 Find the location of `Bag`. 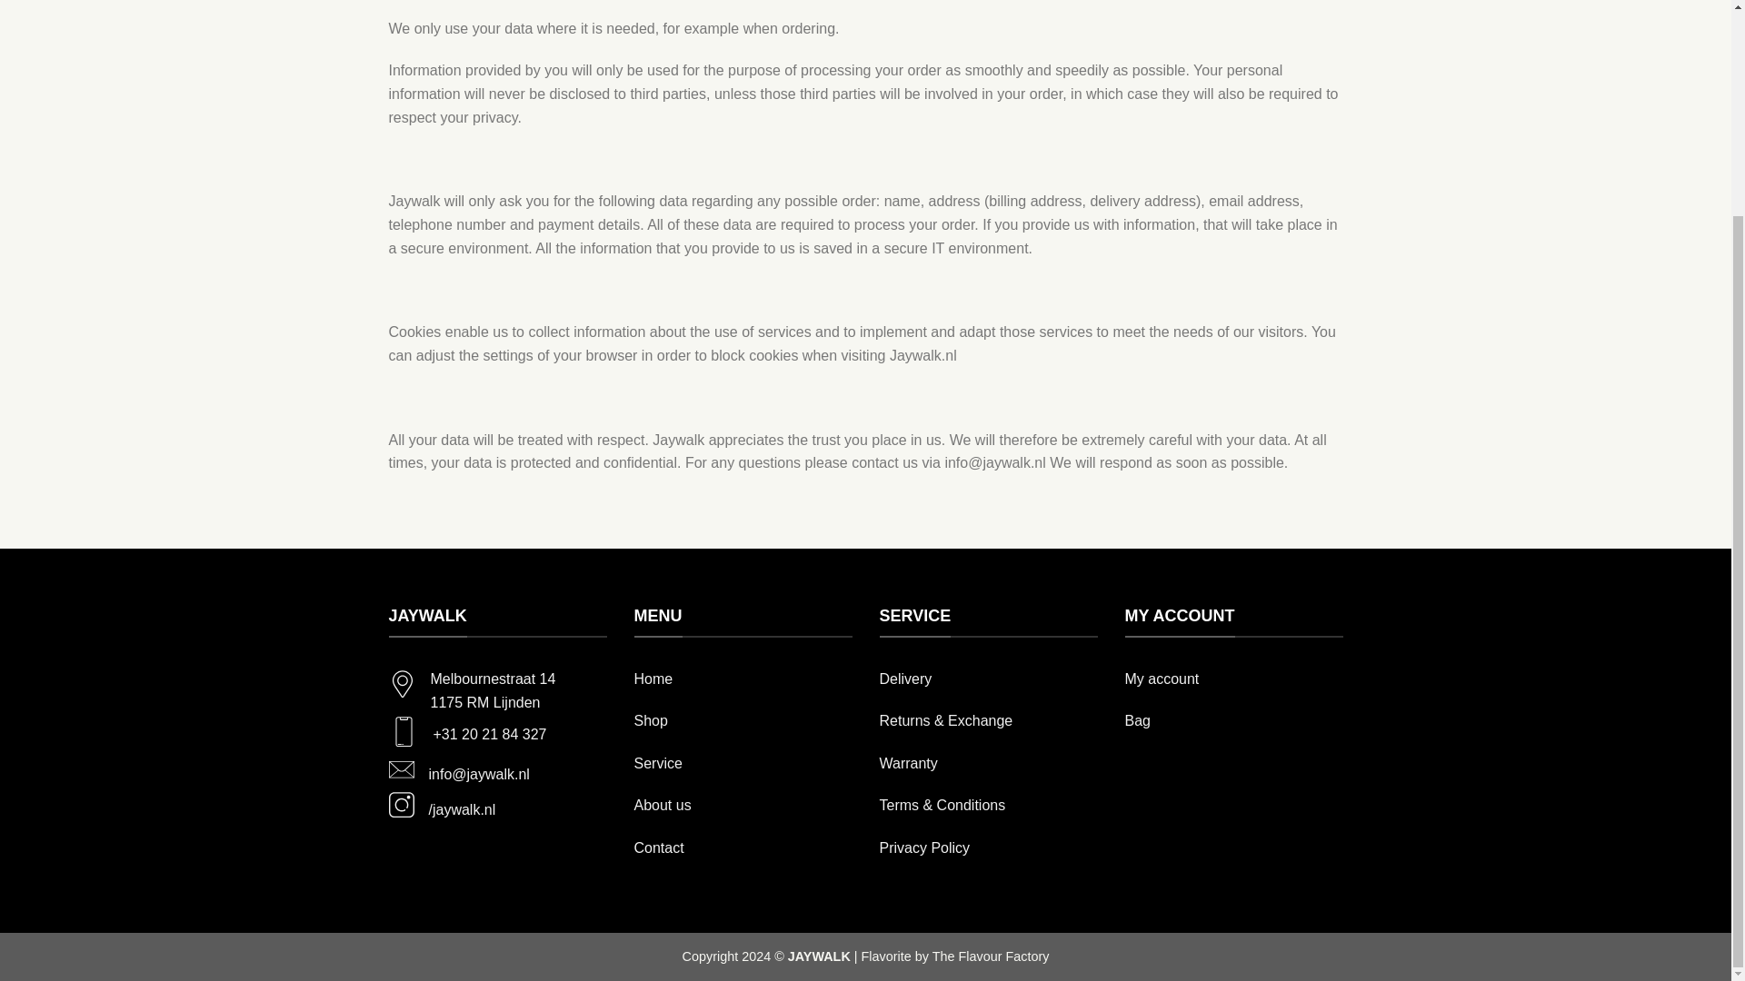

Bag is located at coordinates (1138, 721).